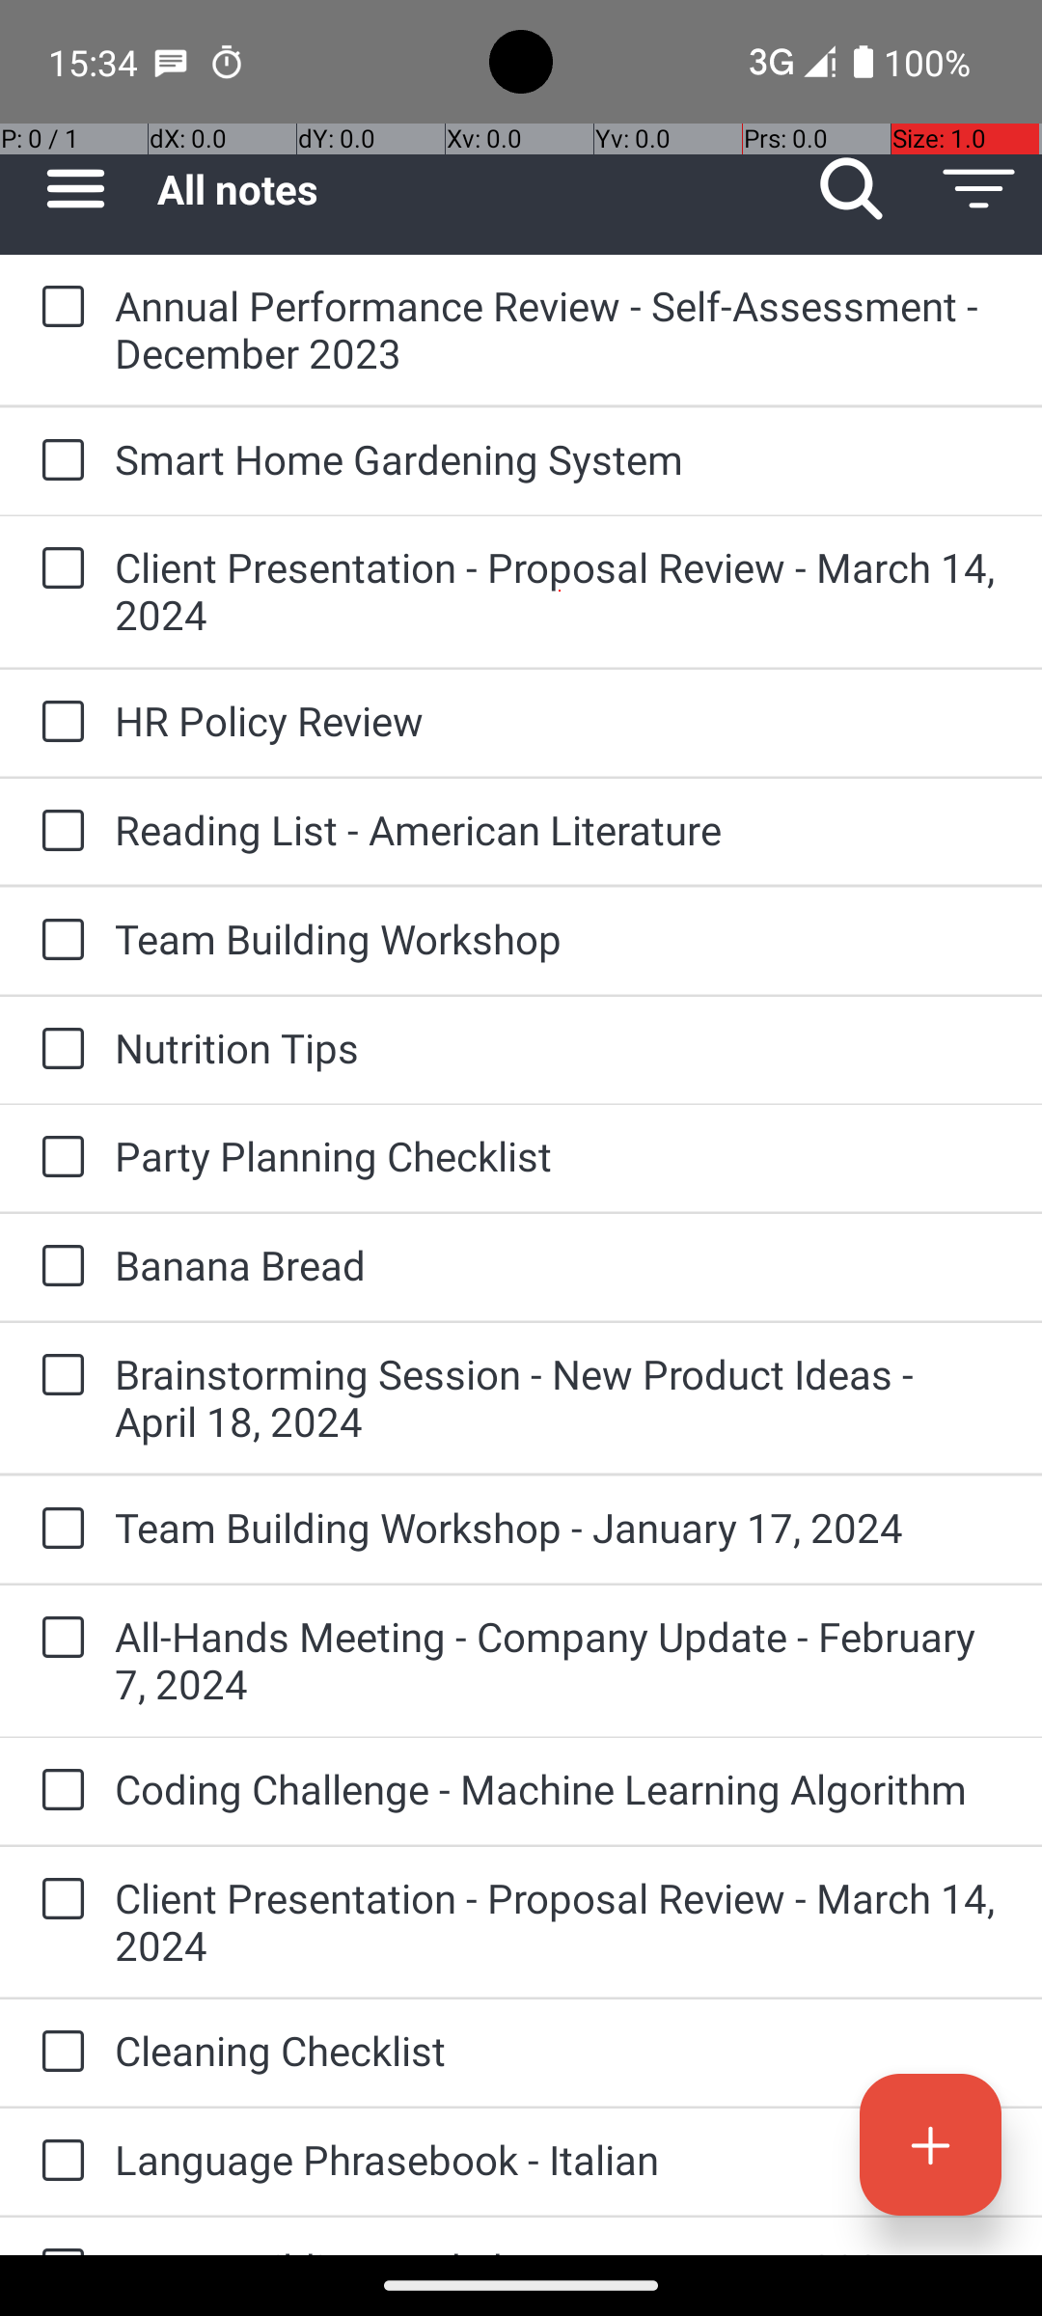 The height and width of the screenshot is (2316, 1042). Describe the element at coordinates (58, 1530) in the screenshot. I see `to-do: Team Building Workshop - January 17, 2024` at that location.